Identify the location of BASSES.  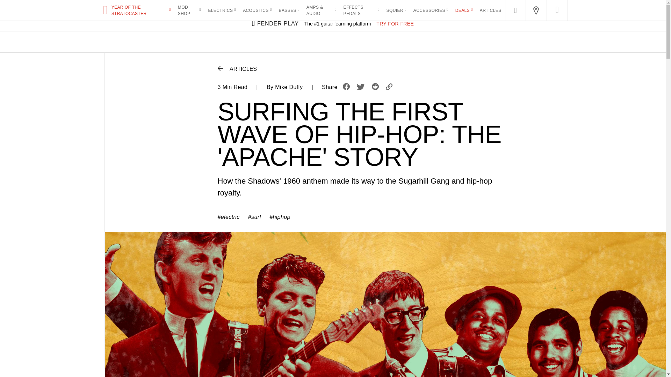
(288, 10).